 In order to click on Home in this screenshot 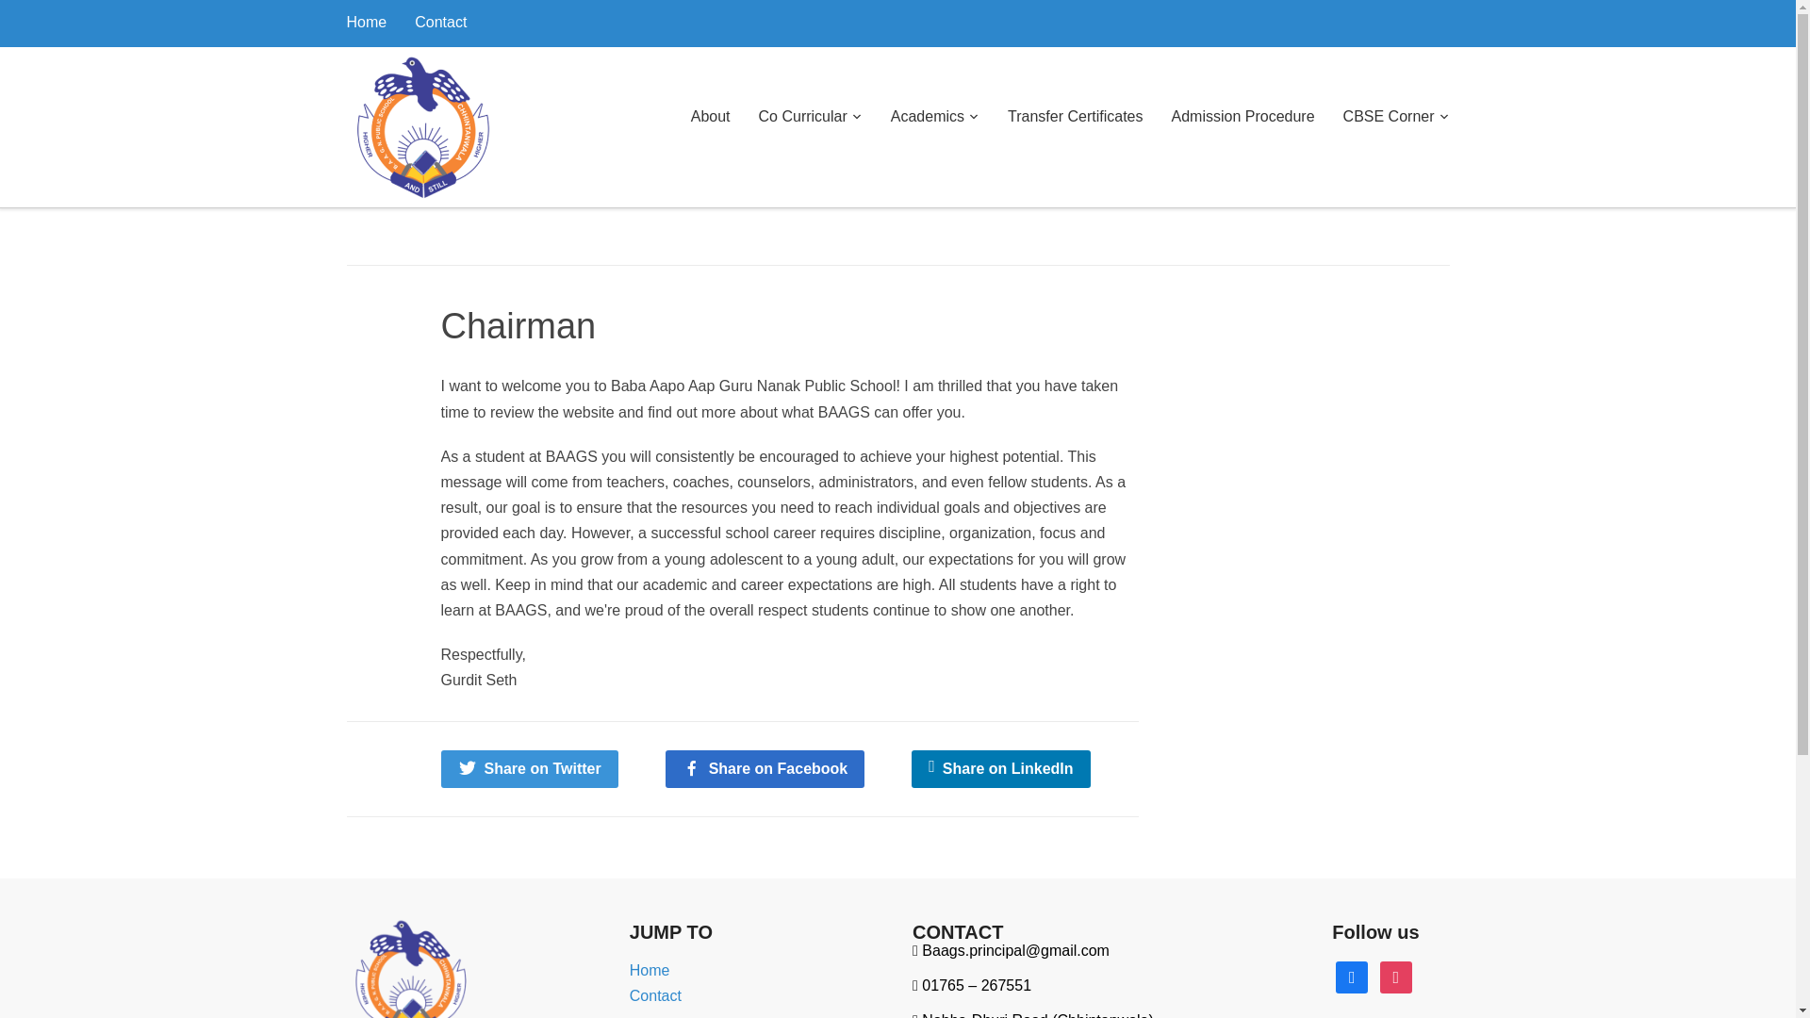, I will do `click(367, 22)`.